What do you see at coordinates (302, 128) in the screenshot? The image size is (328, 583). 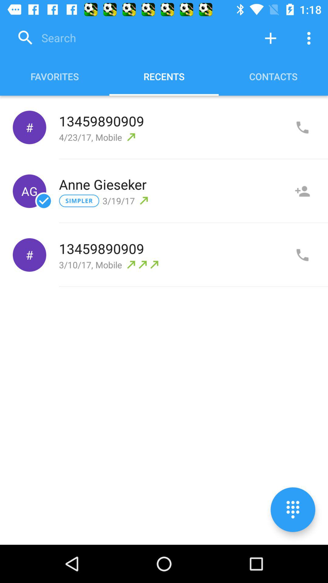 I see `call number` at bounding box center [302, 128].